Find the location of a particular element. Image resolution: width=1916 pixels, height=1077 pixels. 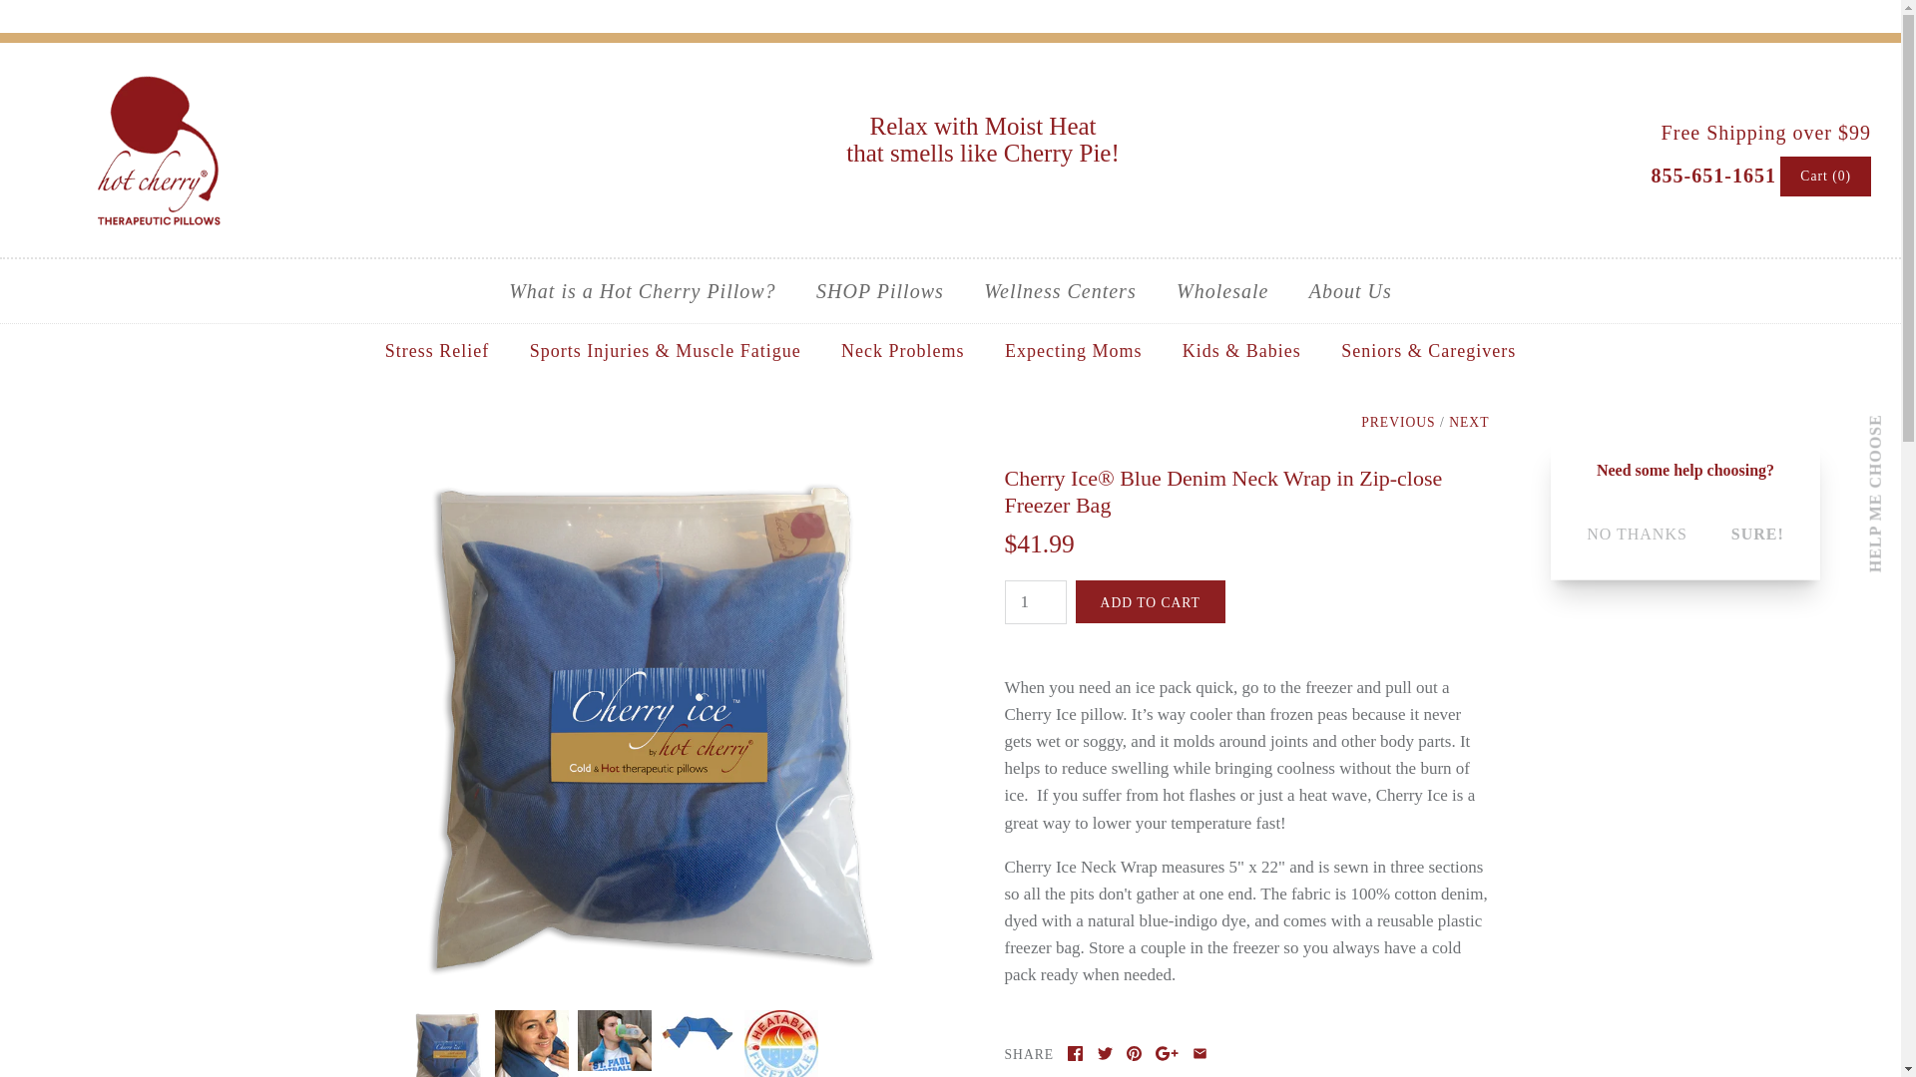

1 is located at coordinates (1034, 602).